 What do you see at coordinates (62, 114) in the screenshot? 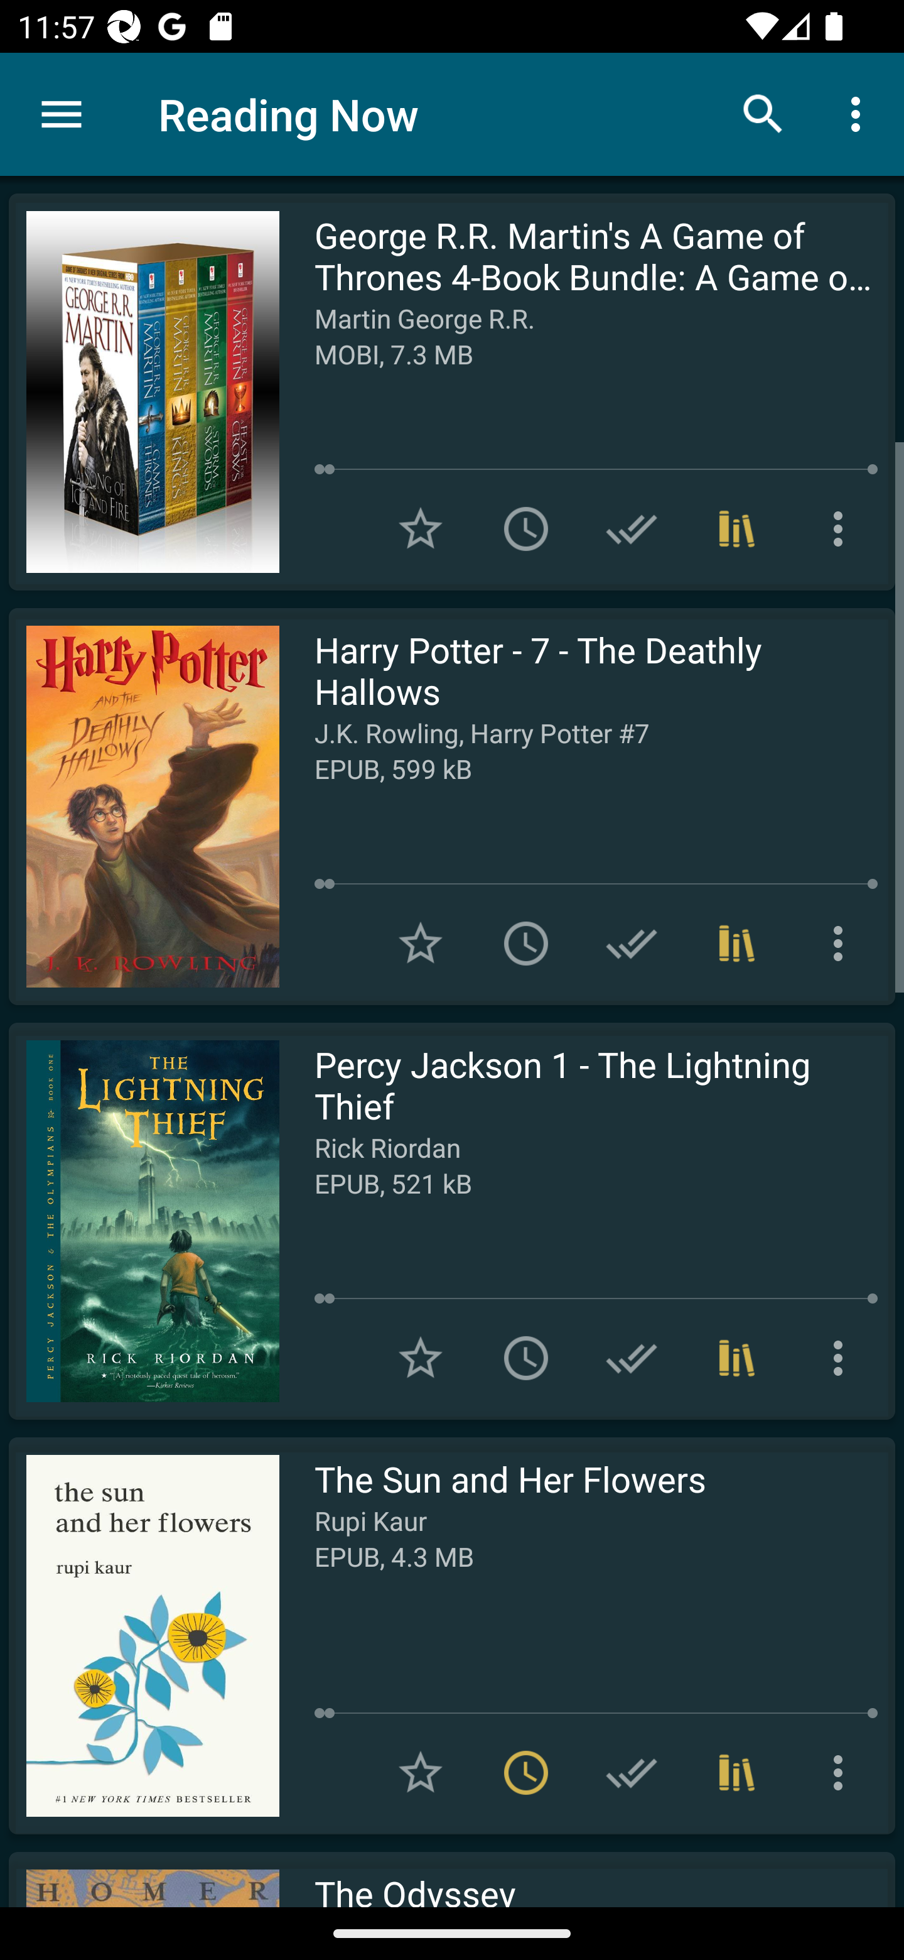
I see `Menu` at bounding box center [62, 114].